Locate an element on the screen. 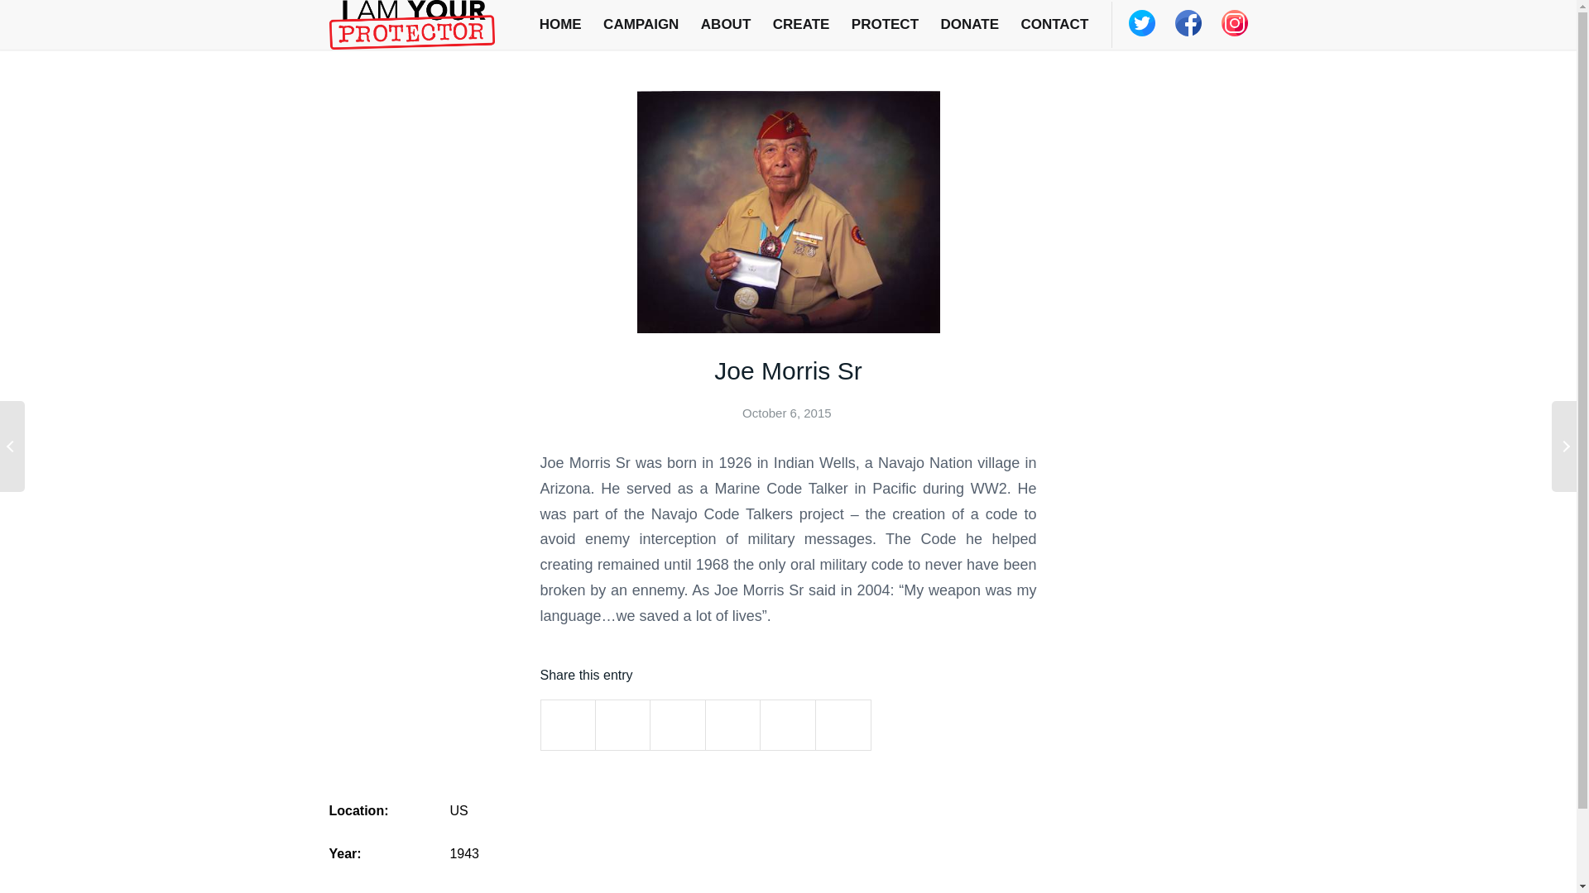 This screenshot has width=1589, height=893. CREATE is located at coordinates (801, 25).